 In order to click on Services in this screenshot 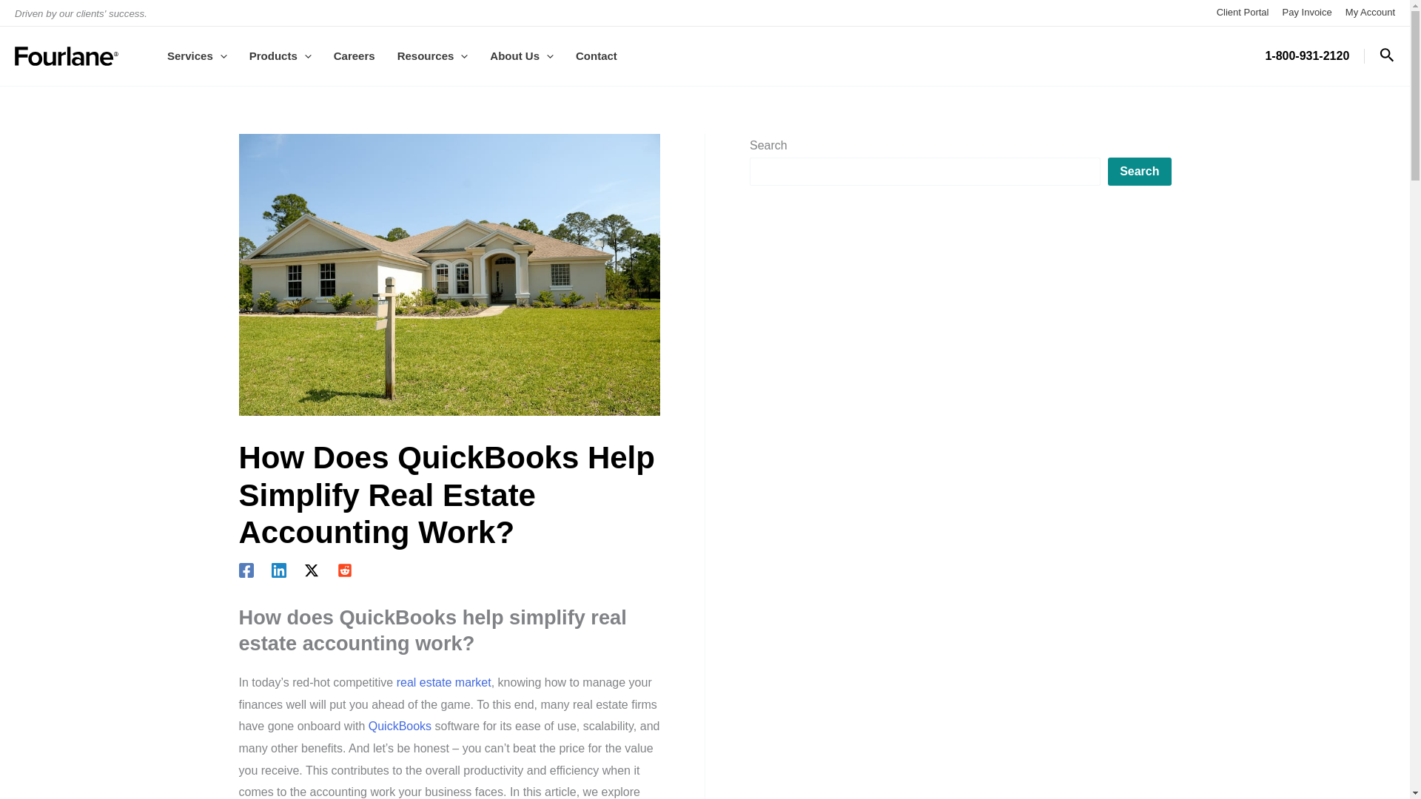, I will do `click(197, 55)`.